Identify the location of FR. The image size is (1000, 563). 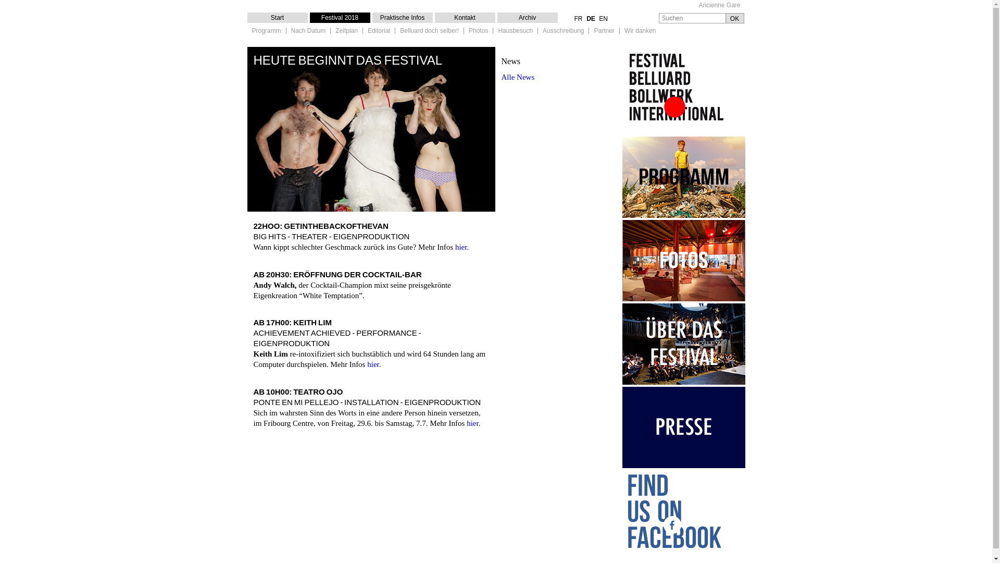
(578, 19).